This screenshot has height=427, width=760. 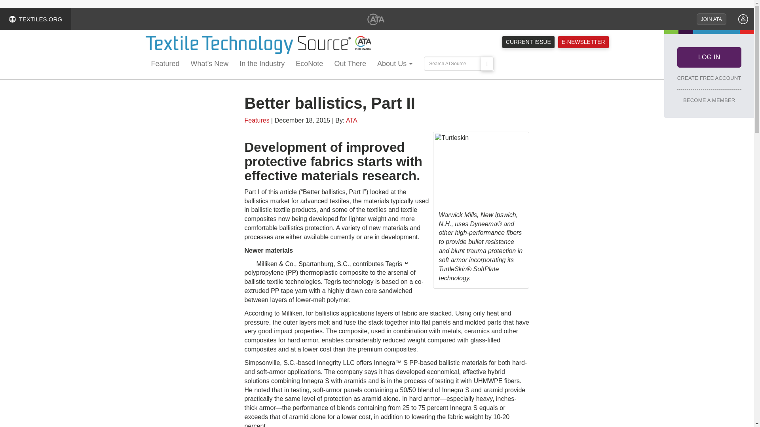 What do you see at coordinates (709, 78) in the screenshot?
I see `CREATE FREE ACCOUNT` at bounding box center [709, 78].